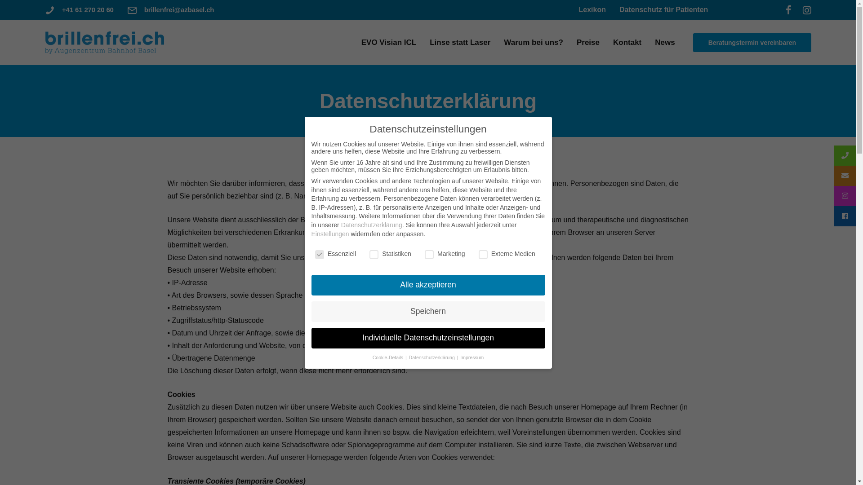 Image resolution: width=863 pixels, height=485 pixels. What do you see at coordinates (627, 42) in the screenshot?
I see `Kontakt` at bounding box center [627, 42].